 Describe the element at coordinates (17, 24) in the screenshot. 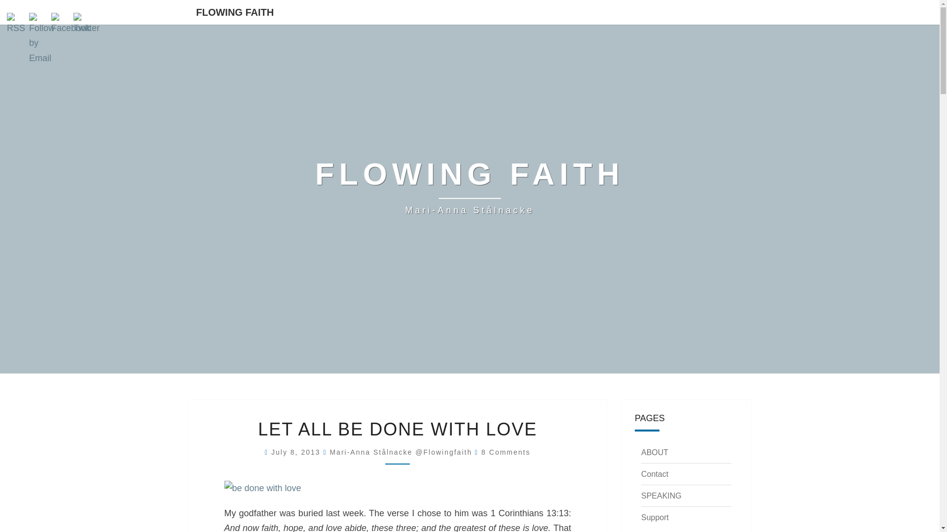

I see `RSS` at that location.